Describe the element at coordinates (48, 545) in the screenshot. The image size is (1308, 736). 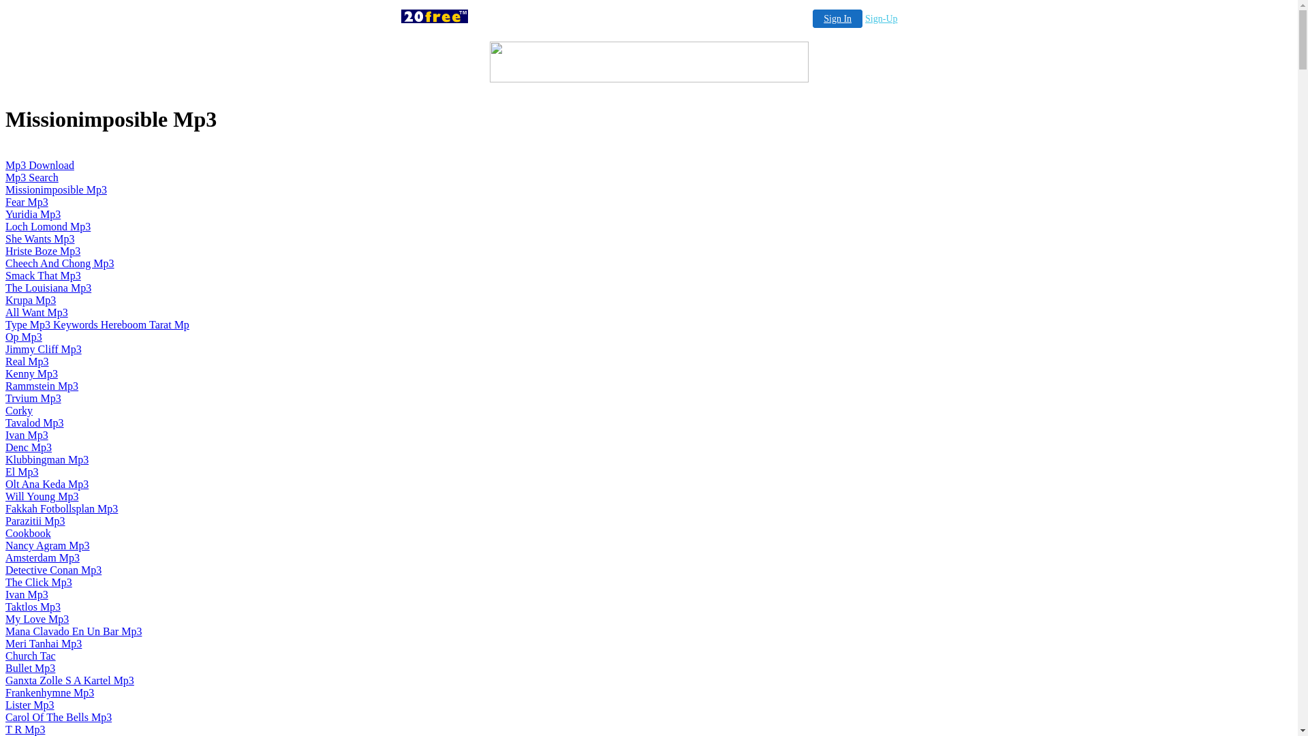
I see `Nancy Agram Mp3` at that location.